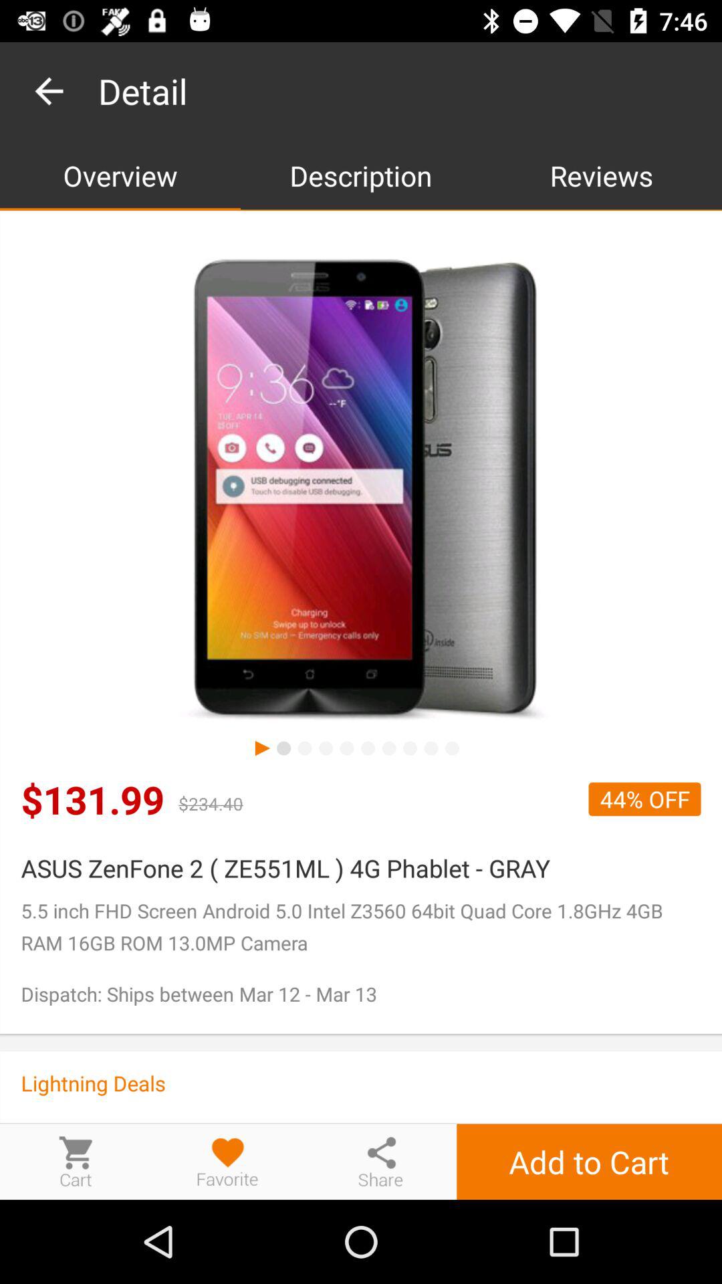  Describe the element at coordinates (361, 175) in the screenshot. I see `turn on description app` at that location.